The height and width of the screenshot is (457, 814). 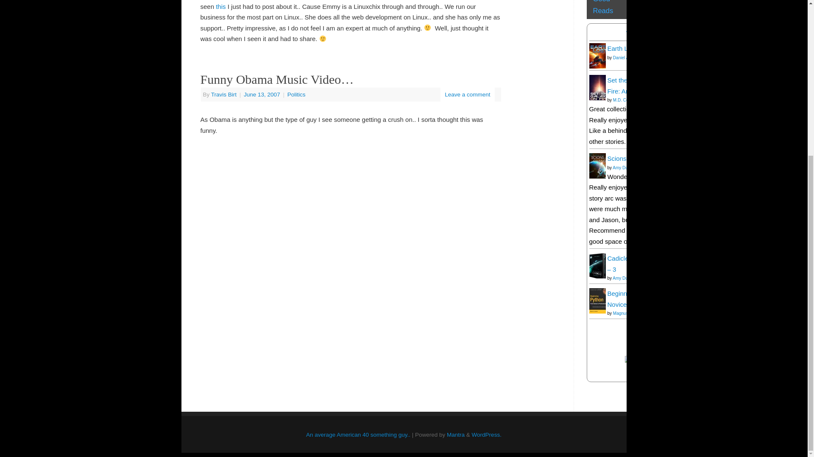 What do you see at coordinates (296, 95) in the screenshot?
I see `Politics` at bounding box center [296, 95].